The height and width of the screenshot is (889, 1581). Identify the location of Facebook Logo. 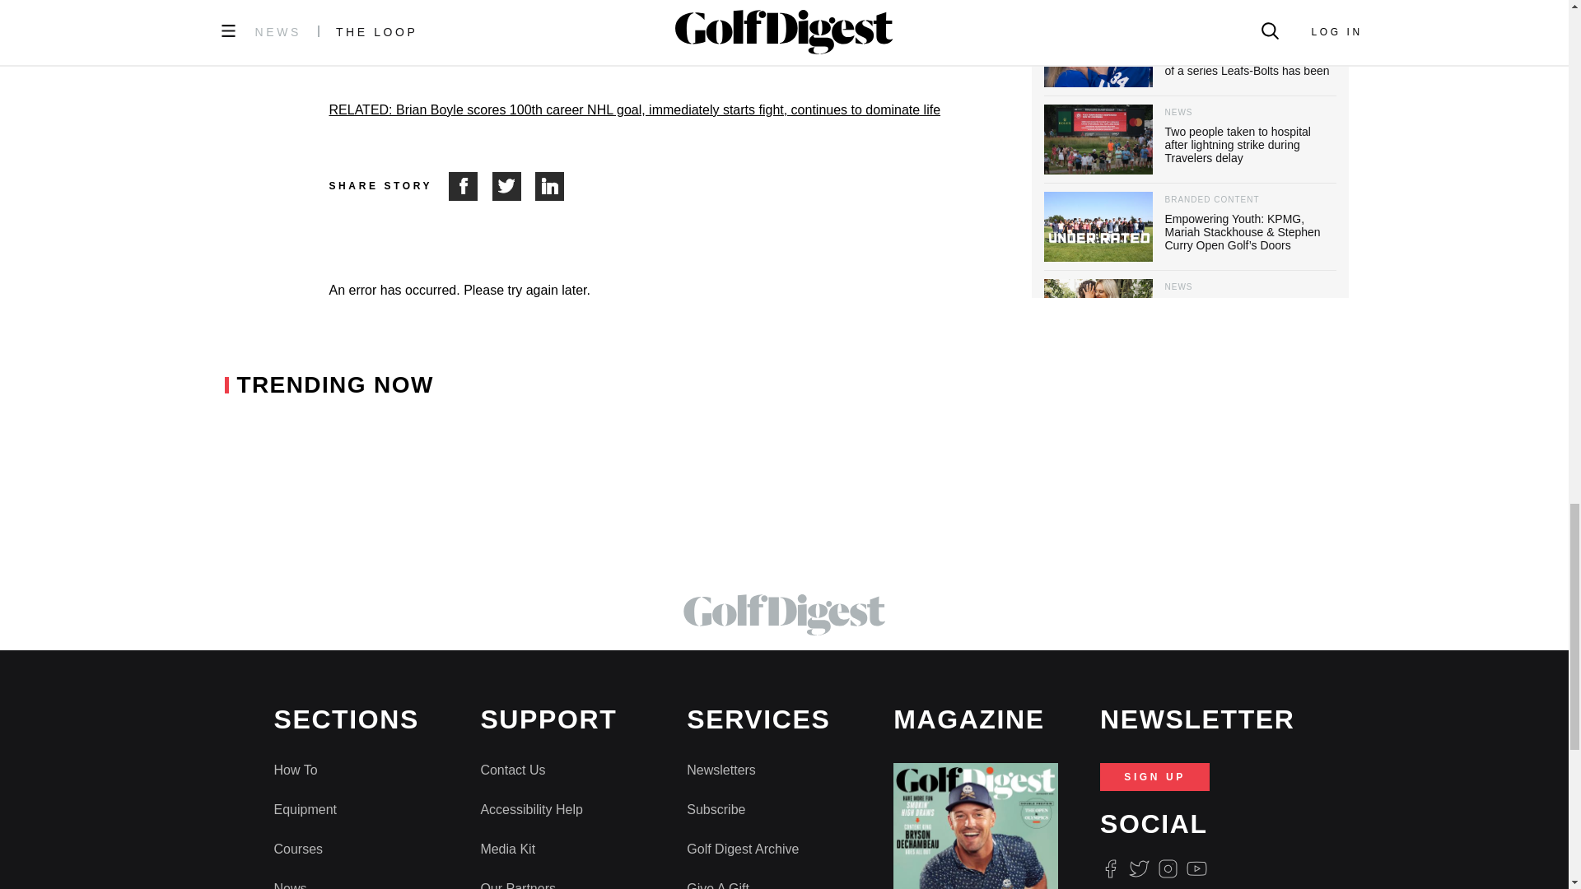
(1110, 869).